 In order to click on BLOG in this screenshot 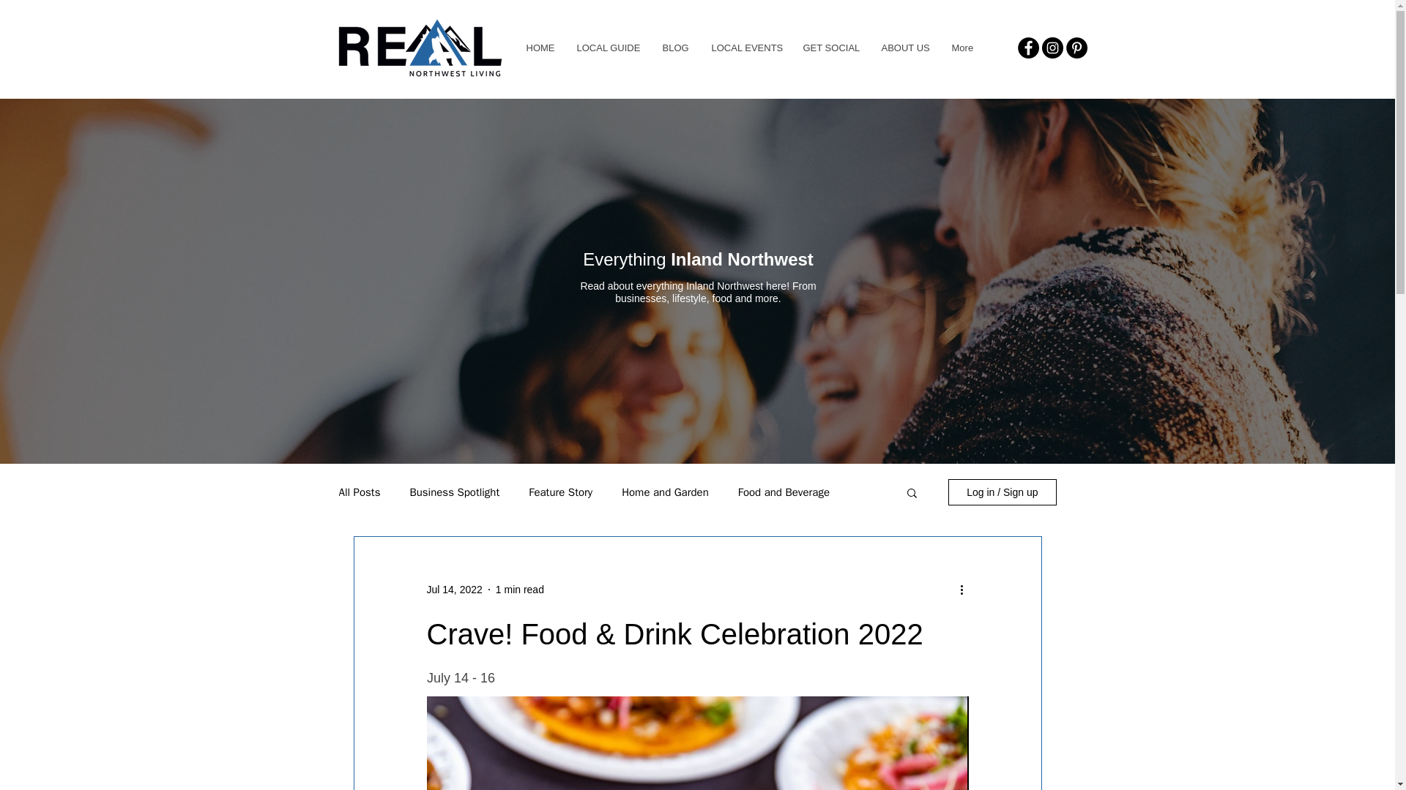, I will do `click(674, 48)`.